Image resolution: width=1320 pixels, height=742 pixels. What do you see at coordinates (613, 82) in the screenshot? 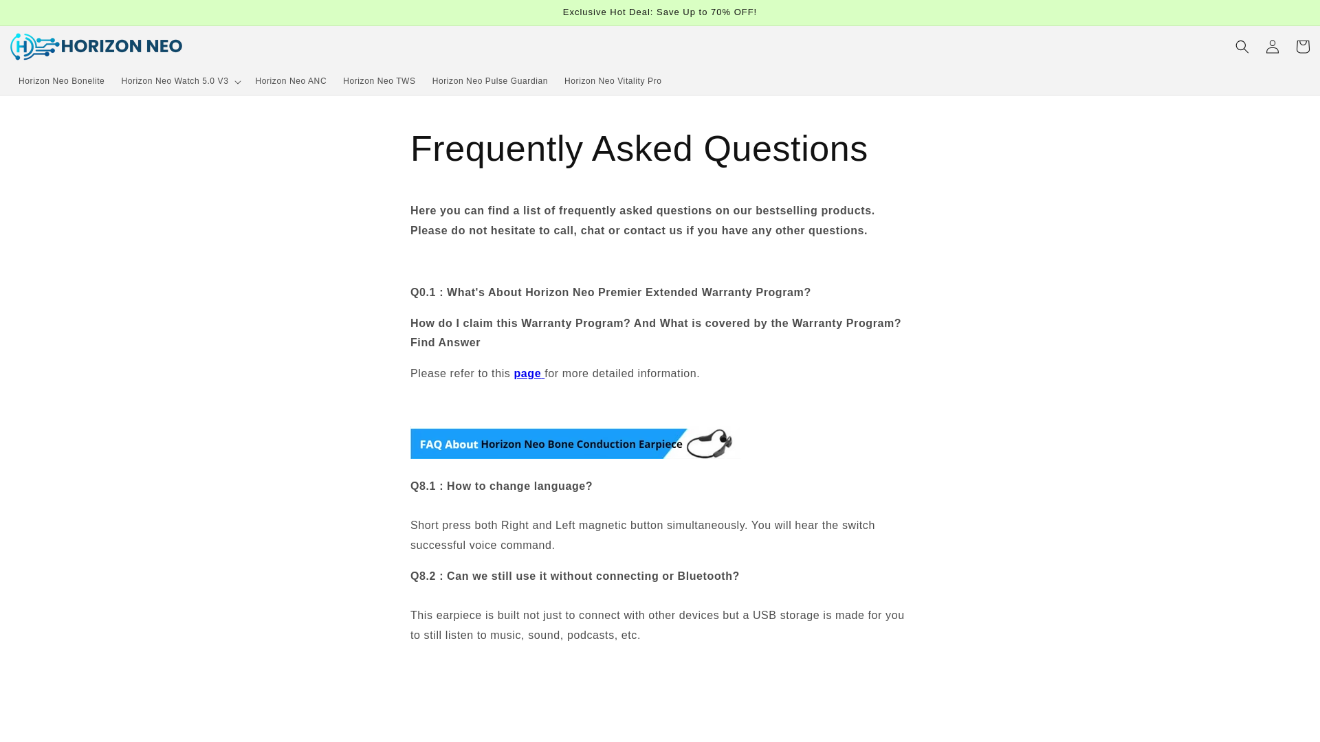
I see `Horizon Neo Vitality Pro` at bounding box center [613, 82].